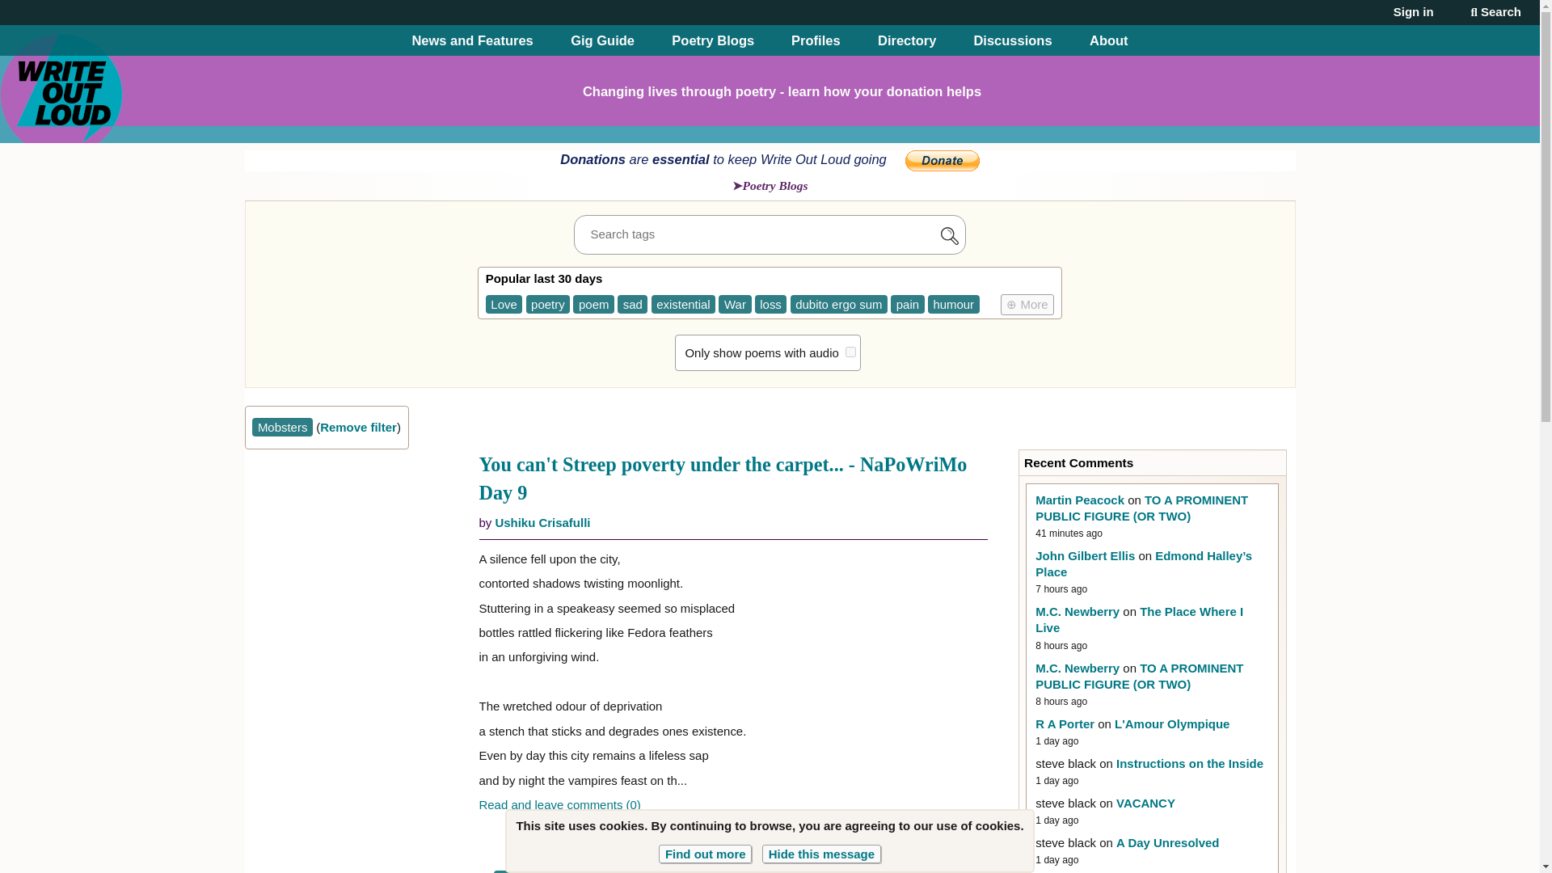 This screenshot has width=1552, height=873. I want to click on pain, so click(907, 304).